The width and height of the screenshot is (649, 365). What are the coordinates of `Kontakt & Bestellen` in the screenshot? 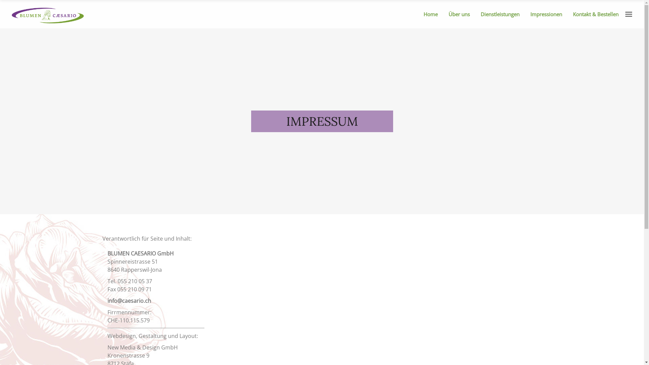 It's located at (598, 14).